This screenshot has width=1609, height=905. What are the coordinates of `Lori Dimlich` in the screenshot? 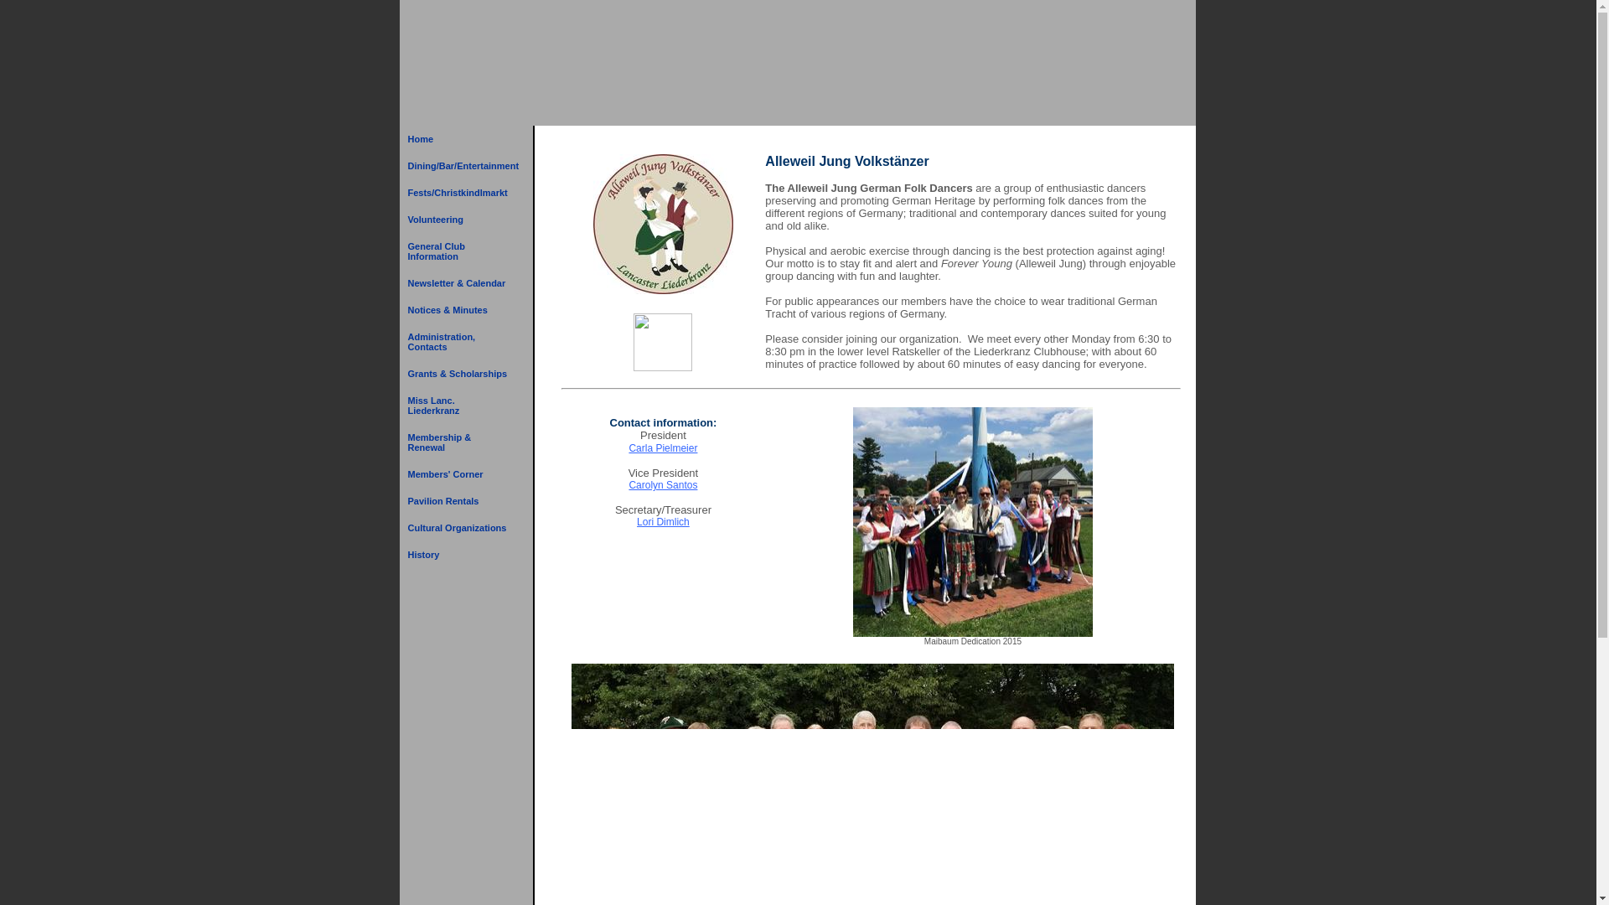 It's located at (664, 521).